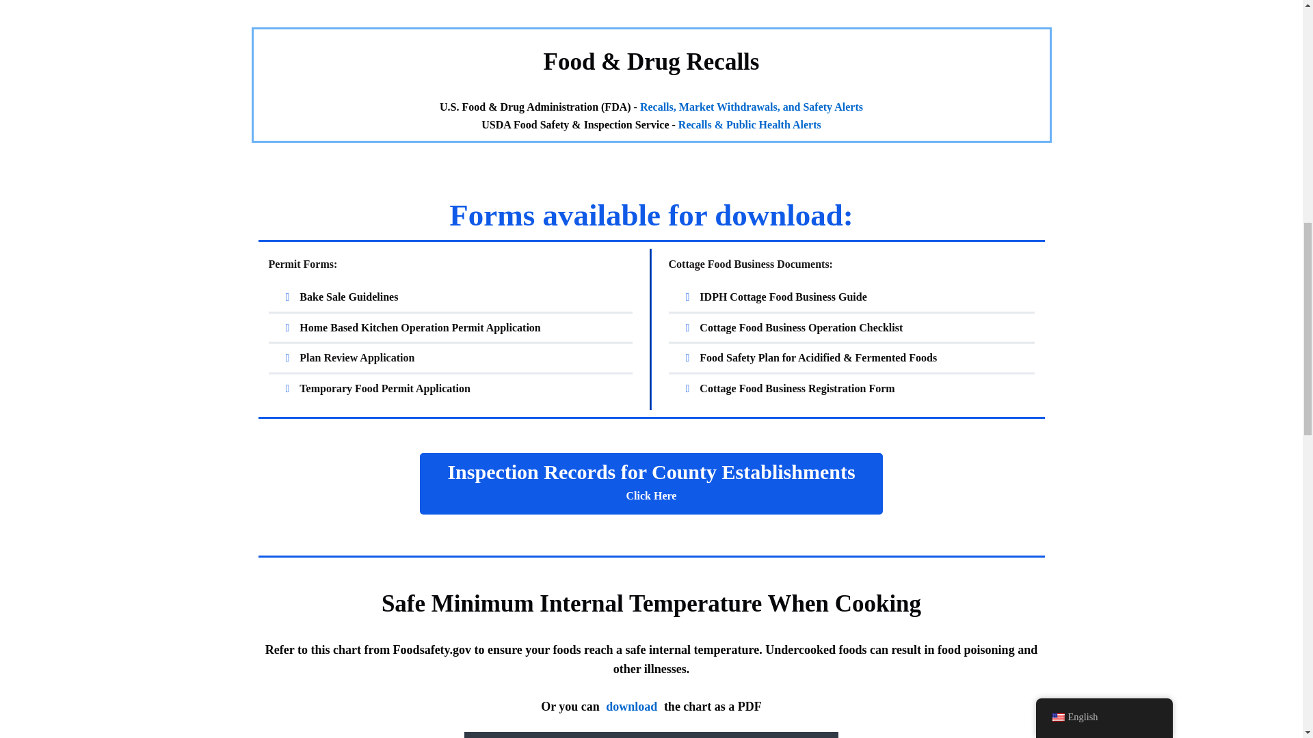  I want to click on IDPH Cottage Food Business Guide, so click(851, 388).